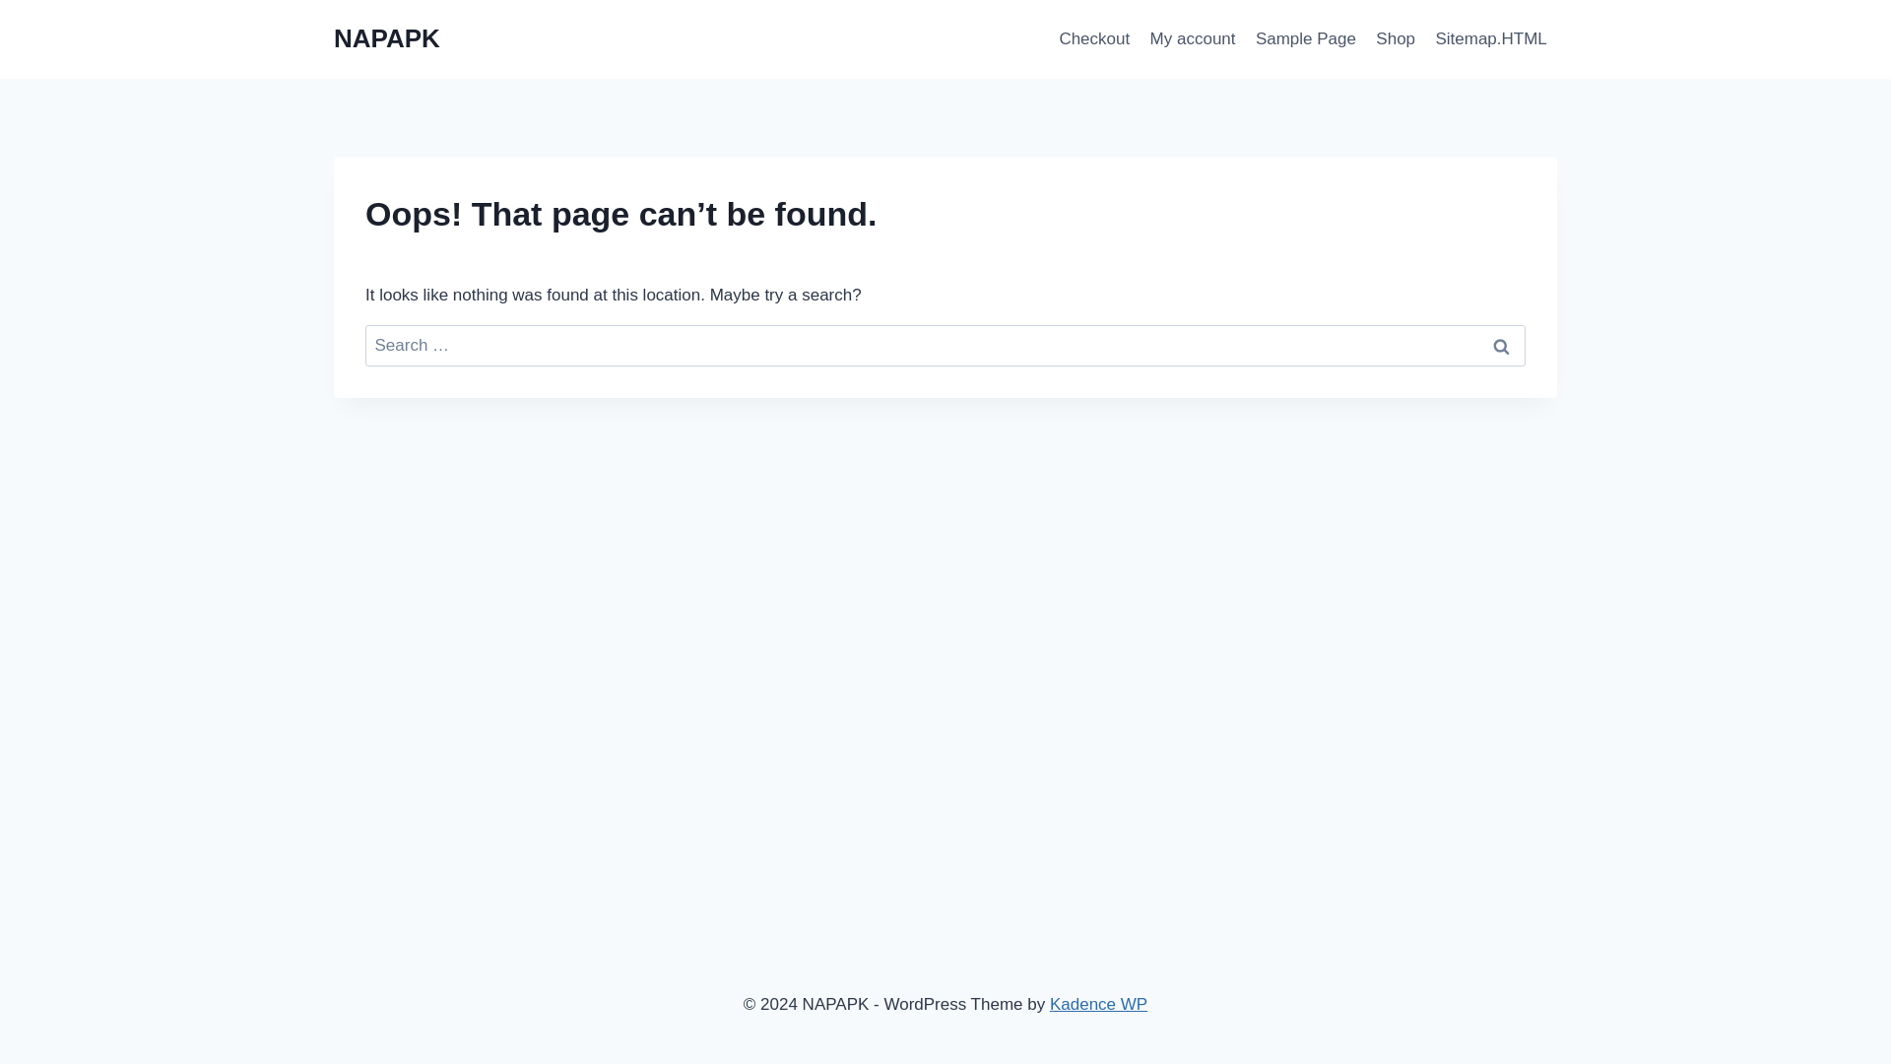  Describe the element at coordinates (1306, 39) in the screenshot. I see `Sample Page` at that location.